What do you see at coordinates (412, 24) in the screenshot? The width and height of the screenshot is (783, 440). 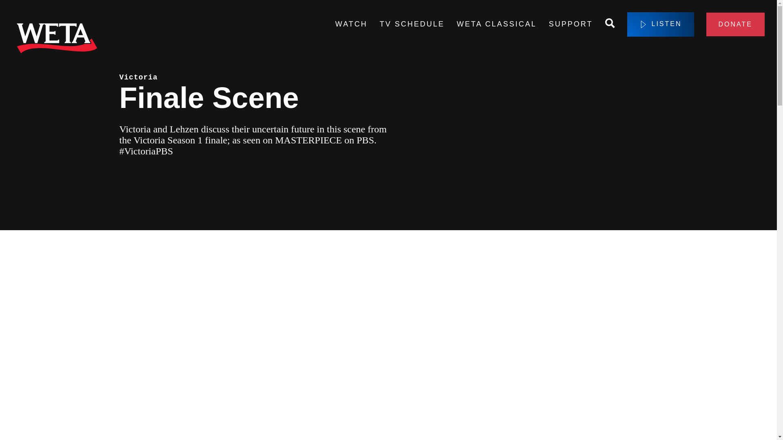 I see `TV SCHEDULE` at bounding box center [412, 24].